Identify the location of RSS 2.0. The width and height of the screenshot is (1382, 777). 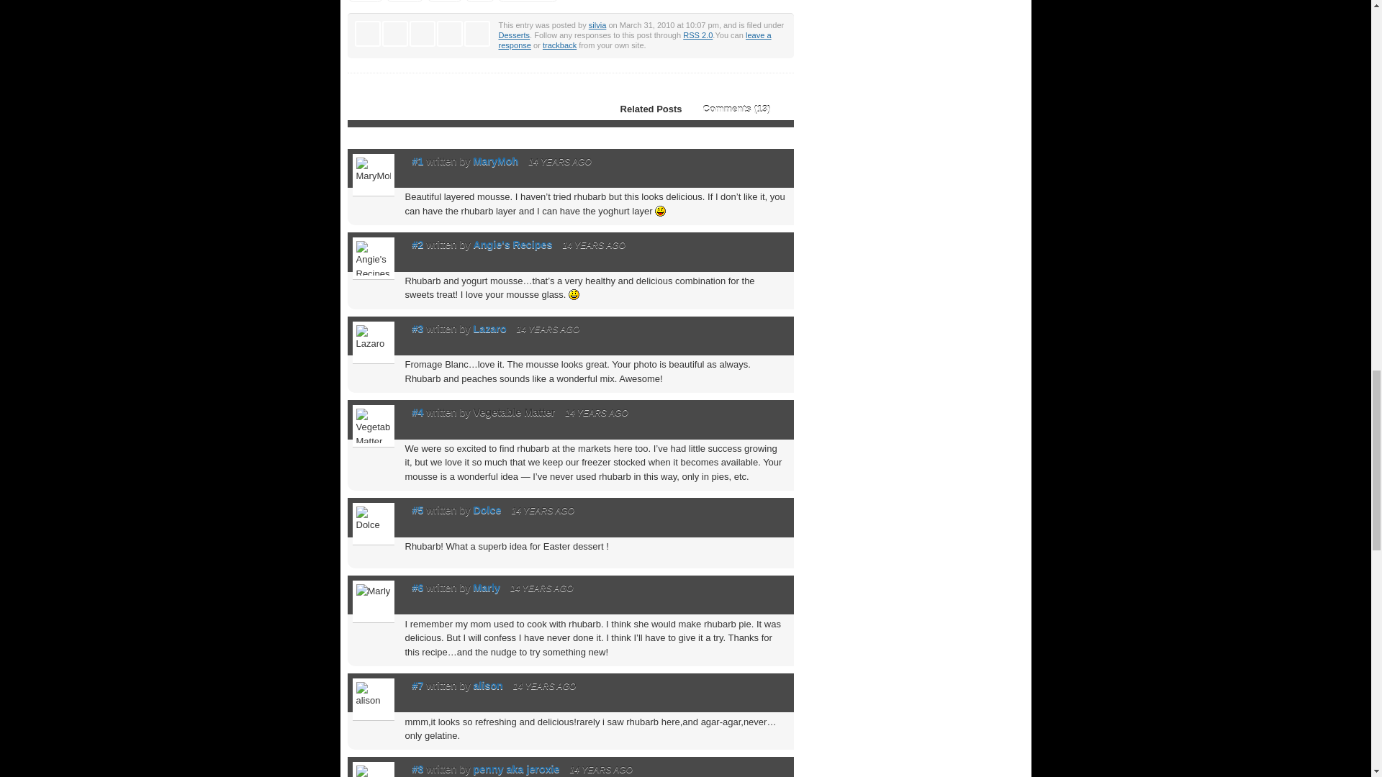
(697, 35).